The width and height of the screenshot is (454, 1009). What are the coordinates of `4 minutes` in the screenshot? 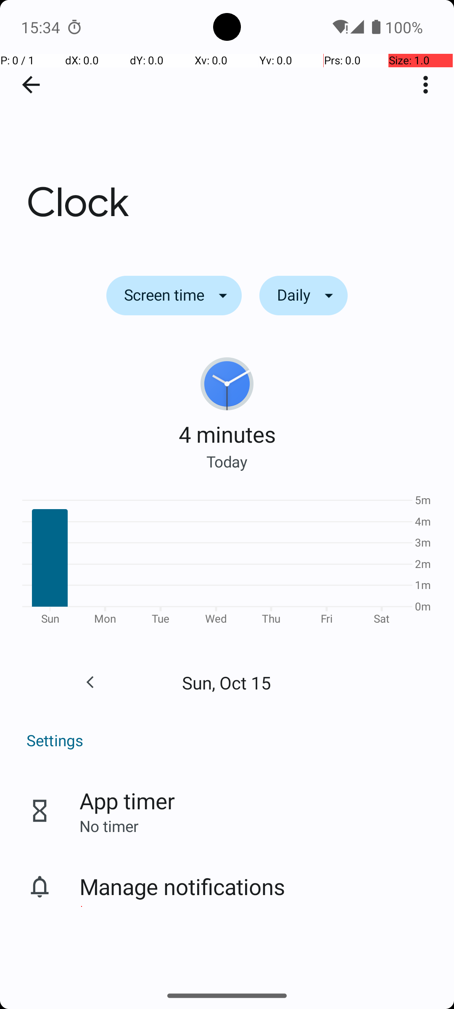 It's located at (227, 434).